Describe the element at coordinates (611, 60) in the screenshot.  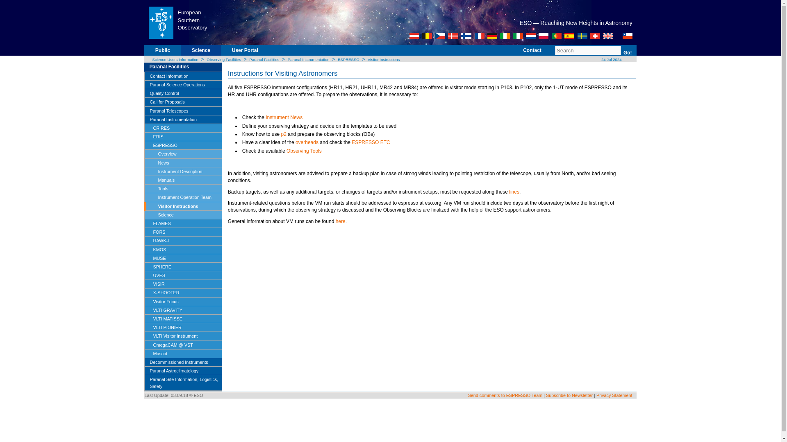
I see `24 Jul 2024` at that location.